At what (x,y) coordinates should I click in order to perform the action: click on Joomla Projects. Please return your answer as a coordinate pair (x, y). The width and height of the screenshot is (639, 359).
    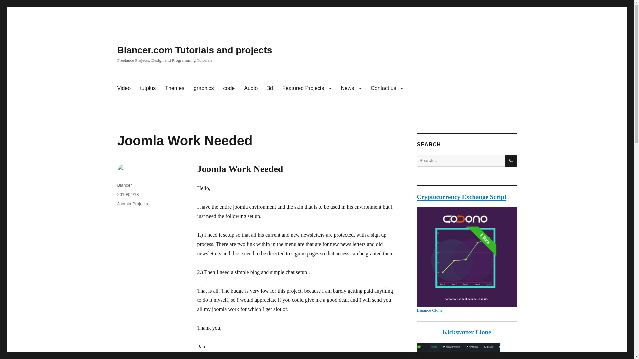
    Looking at the image, I should click on (132, 204).